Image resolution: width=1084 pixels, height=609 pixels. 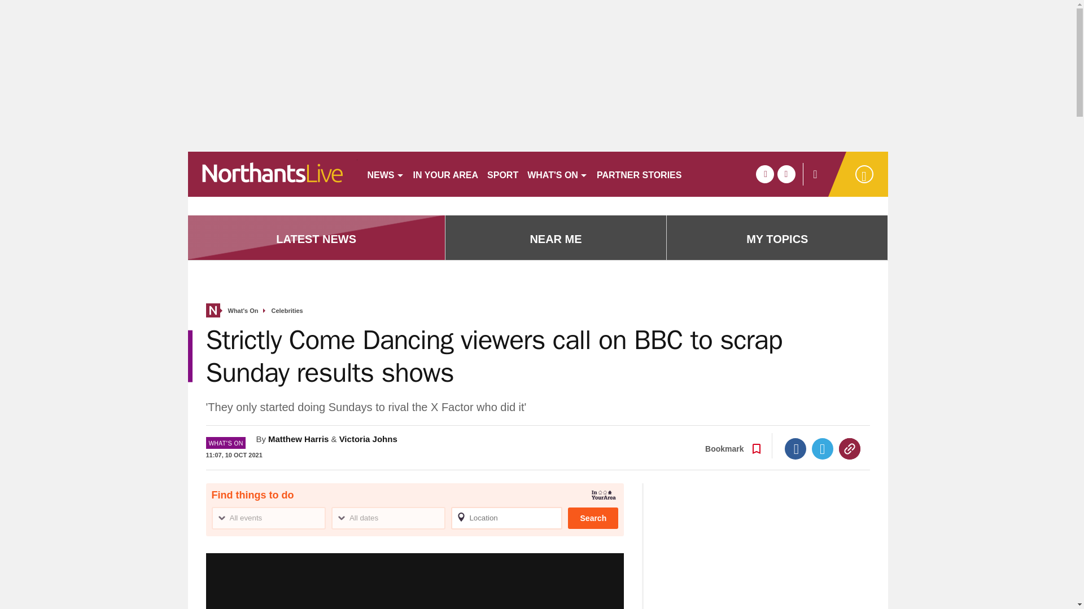 What do you see at coordinates (212, 310) in the screenshot?
I see `Home` at bounding box center [212, 310].